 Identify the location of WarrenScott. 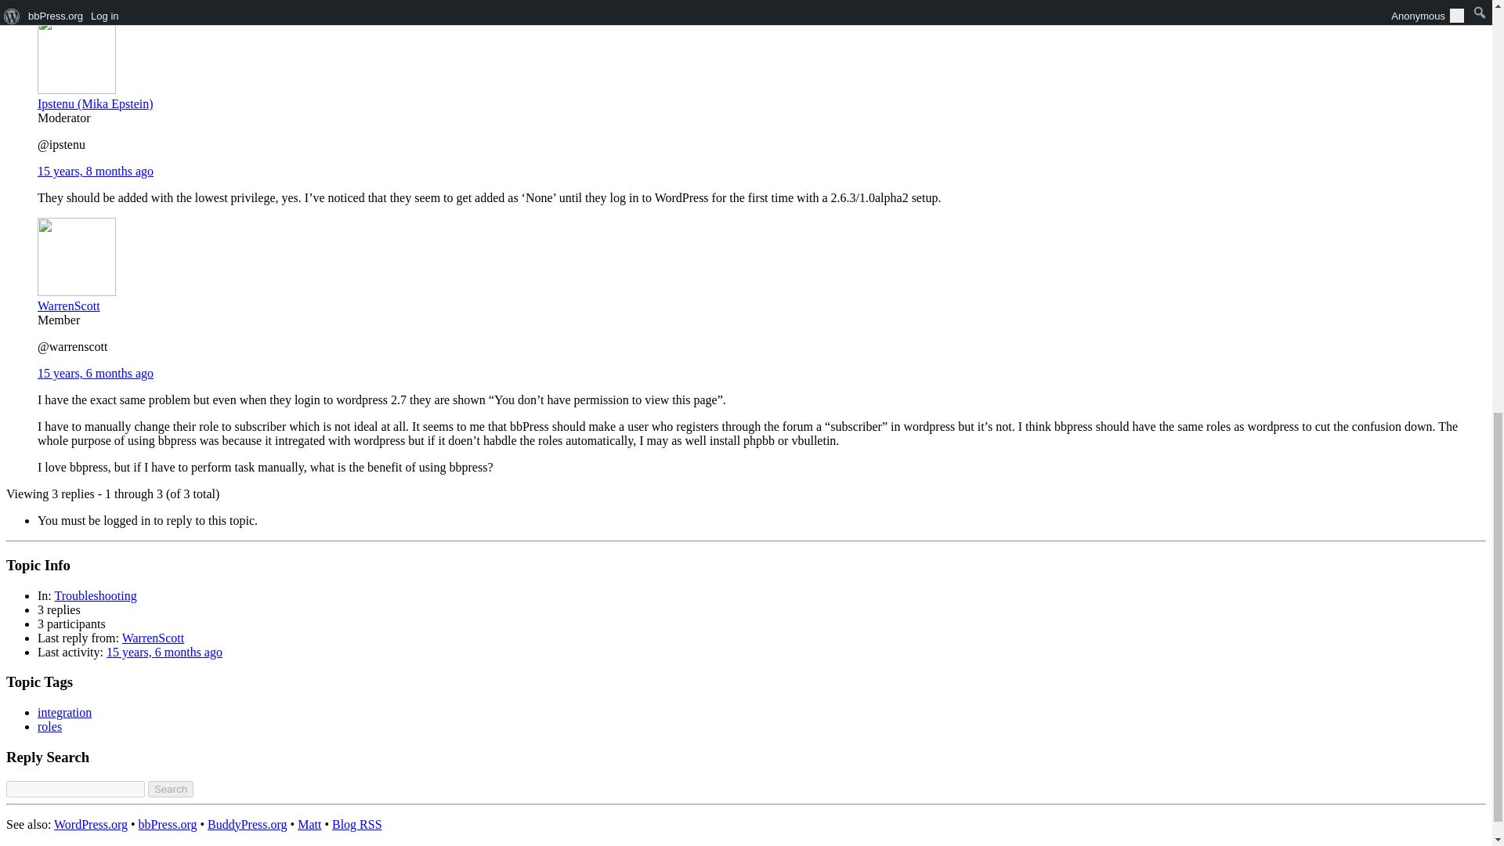
(77, 298).